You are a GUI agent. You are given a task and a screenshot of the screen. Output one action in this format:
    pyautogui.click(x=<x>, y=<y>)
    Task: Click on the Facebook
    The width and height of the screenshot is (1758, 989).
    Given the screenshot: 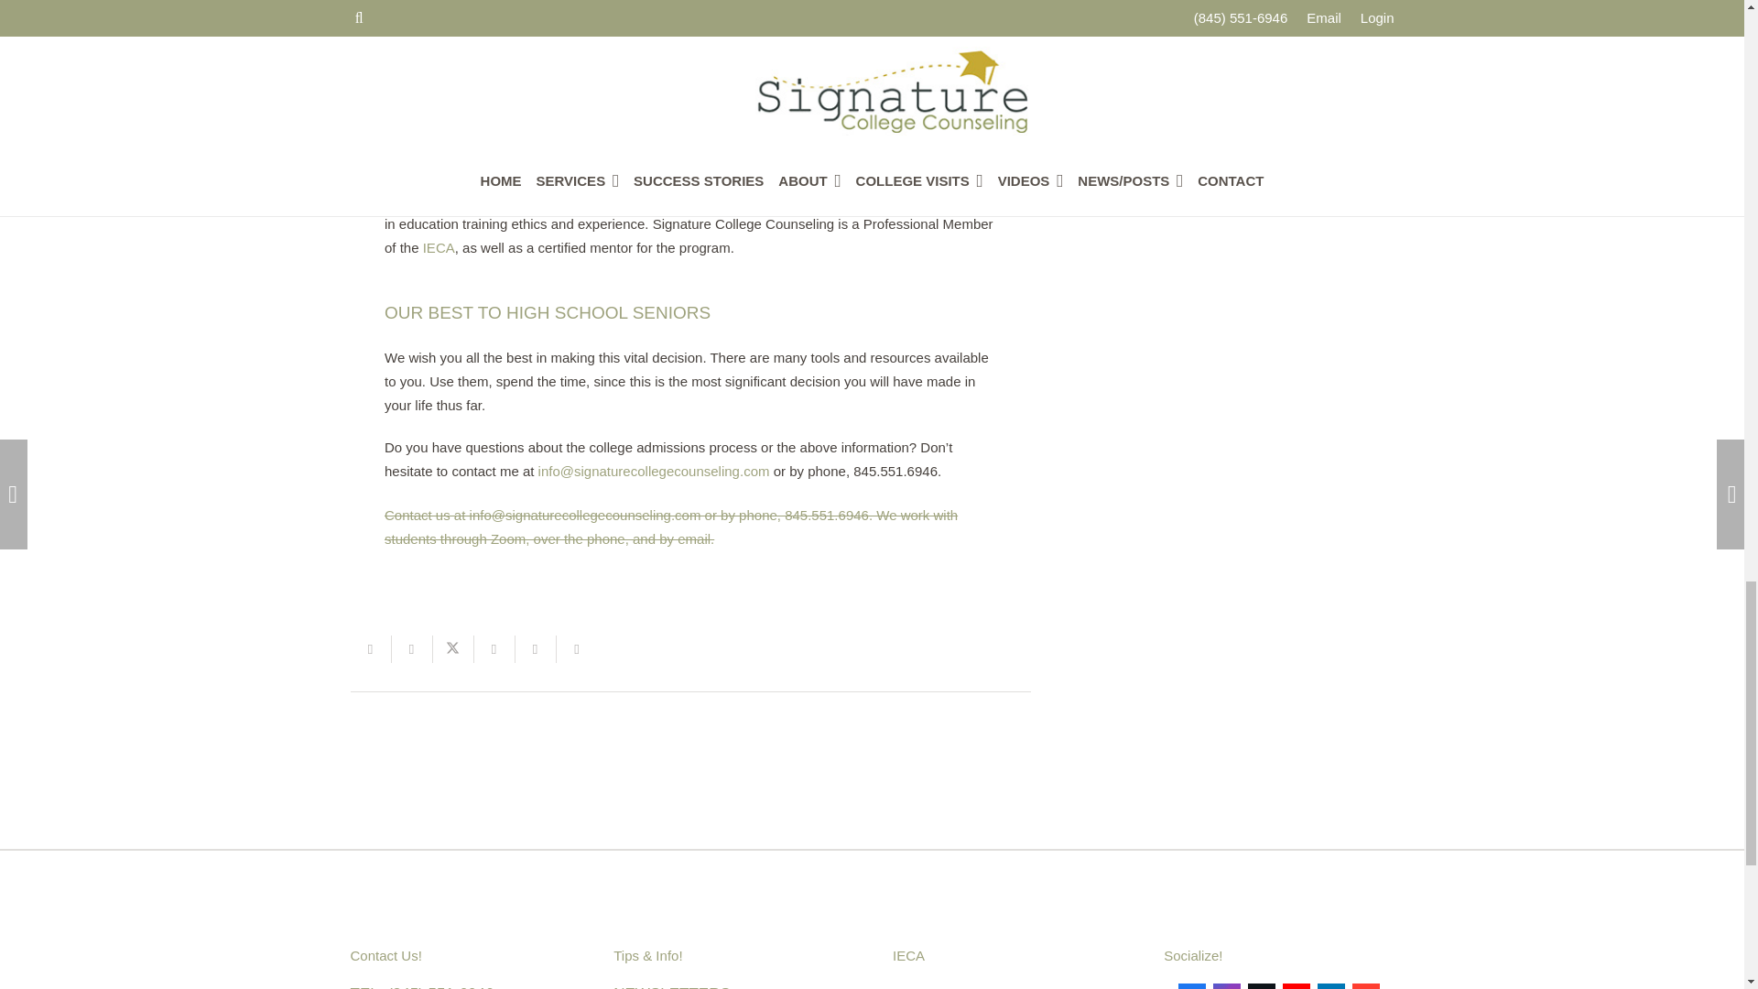 What is the action you would take?
    pyautogui.click(x=1192, y=985)
    